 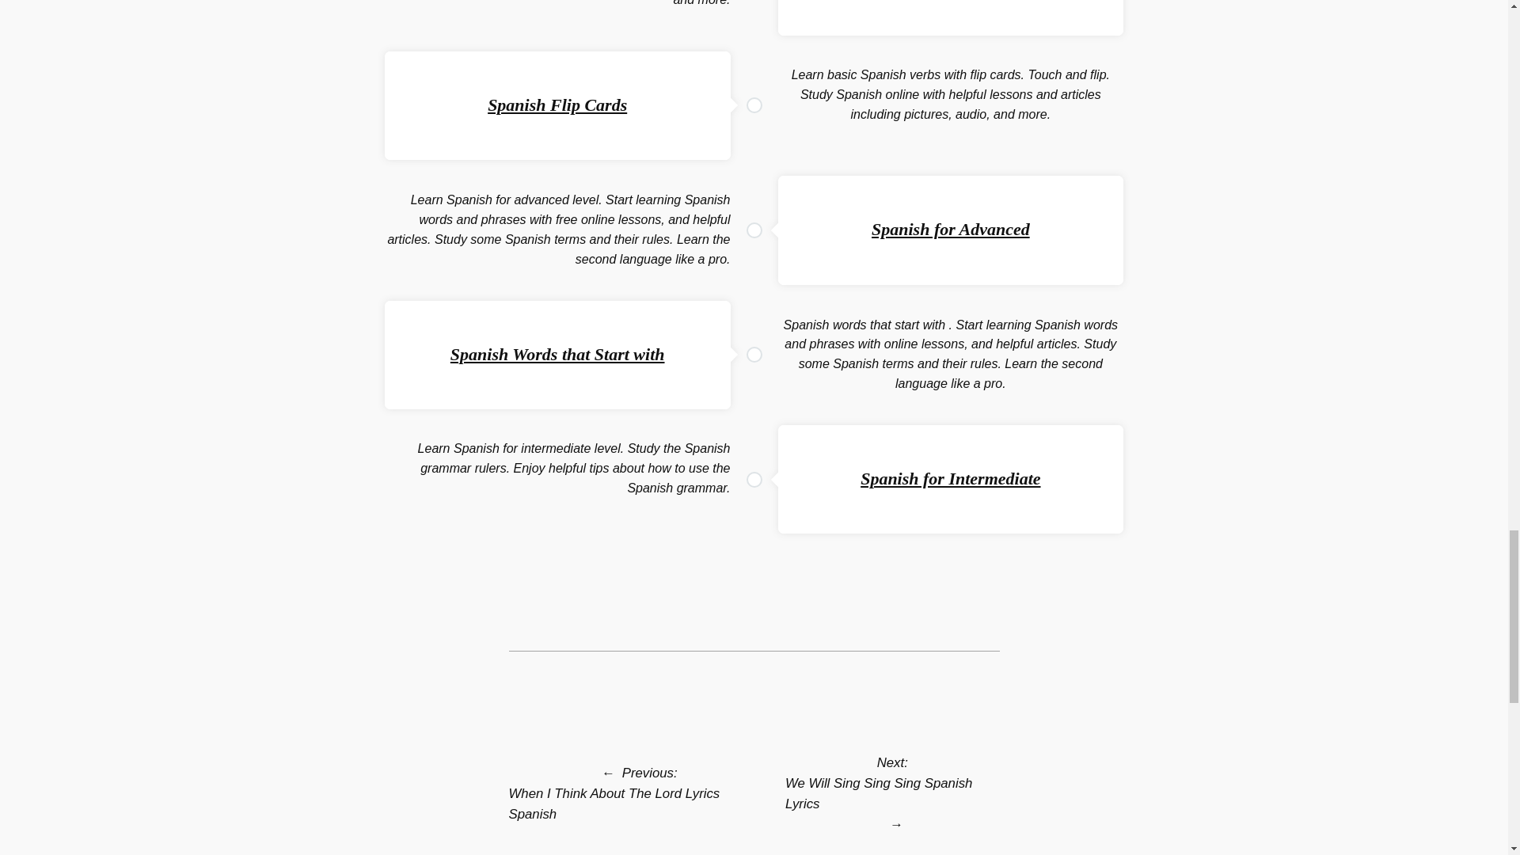 I want to click on Spanish Flip Cards, so click(x=557, y=104).